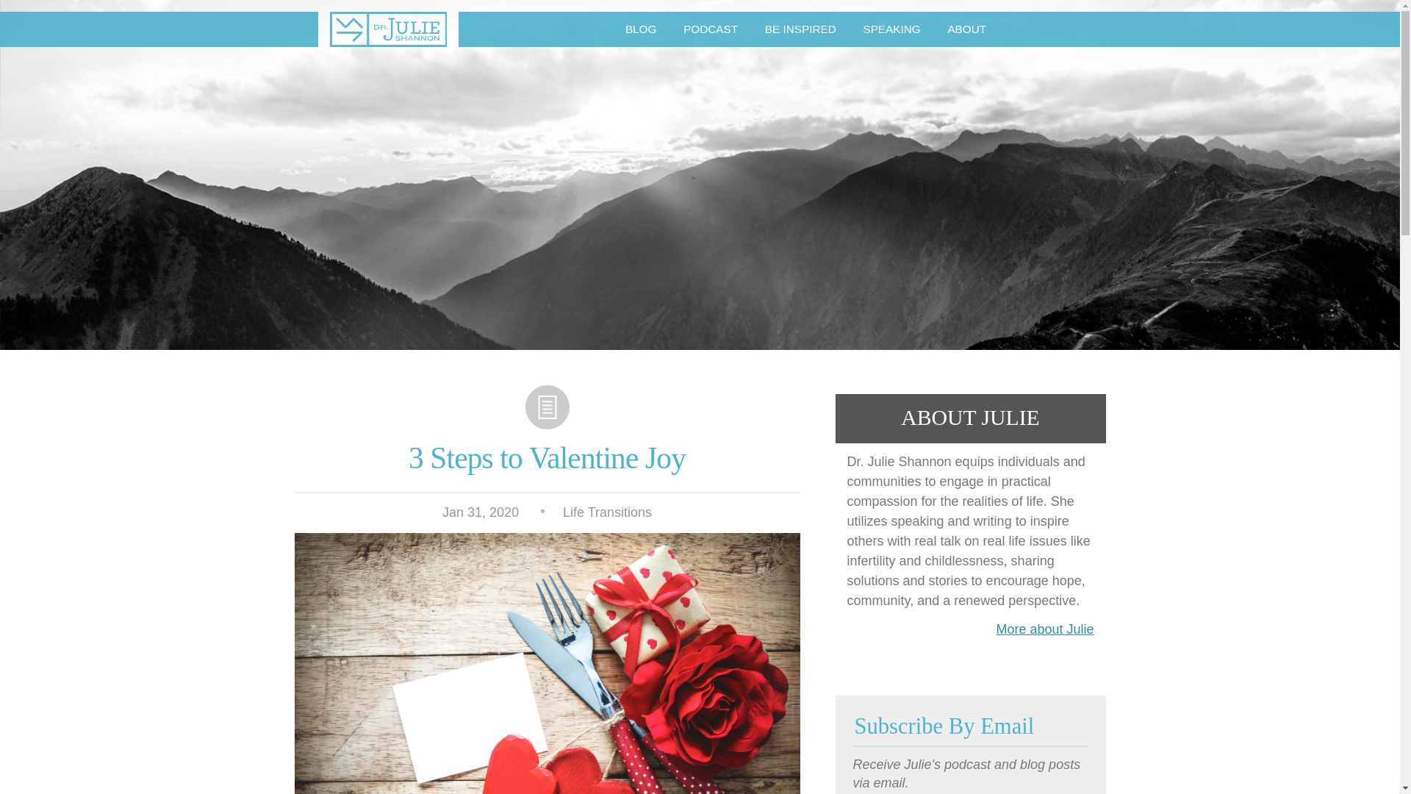 This screenshot has height=794, width=1411. What do you see at coordinates (1045, 629) in the screenshot?
I see `More about Julie` at bounding box center [1045, 629].